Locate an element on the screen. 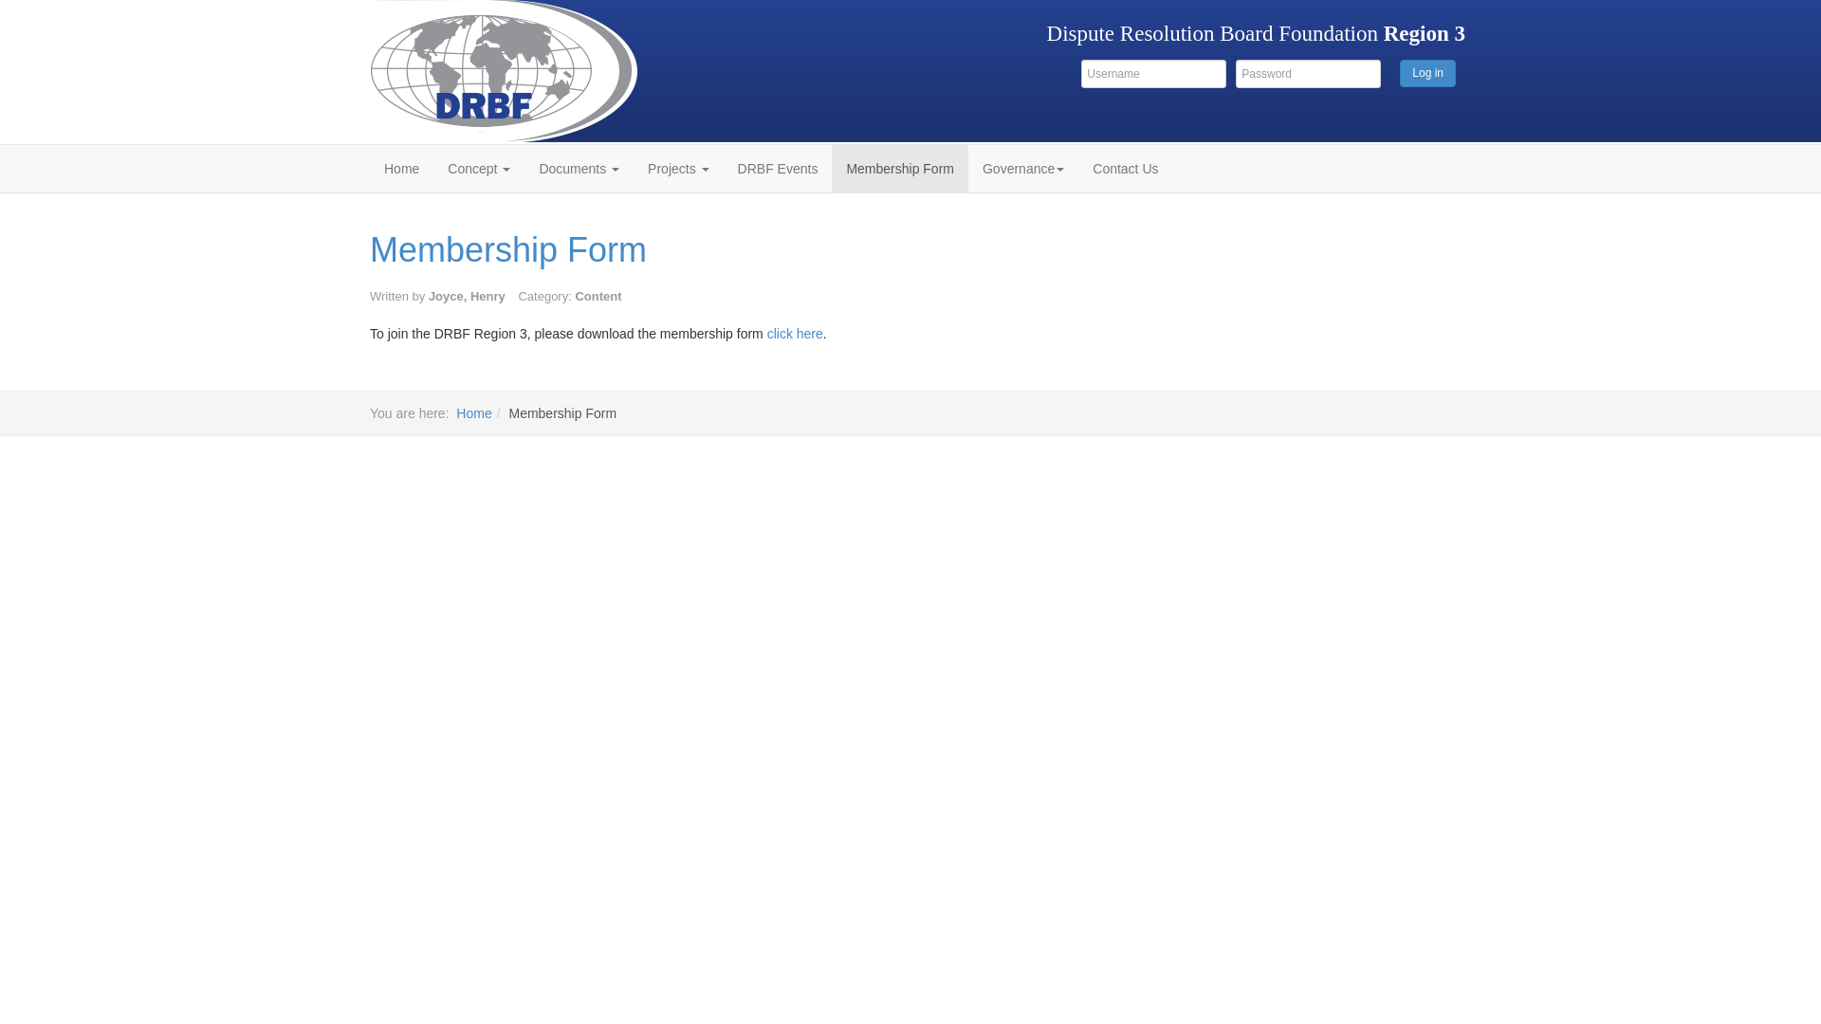  click here is located at coordinates (795, 334).